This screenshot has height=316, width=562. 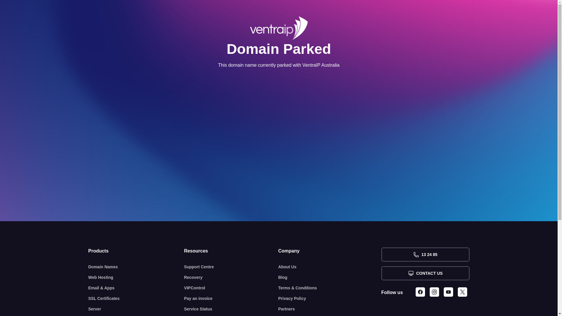 I want to click on Web Hosting, so click(x=136, y=277).